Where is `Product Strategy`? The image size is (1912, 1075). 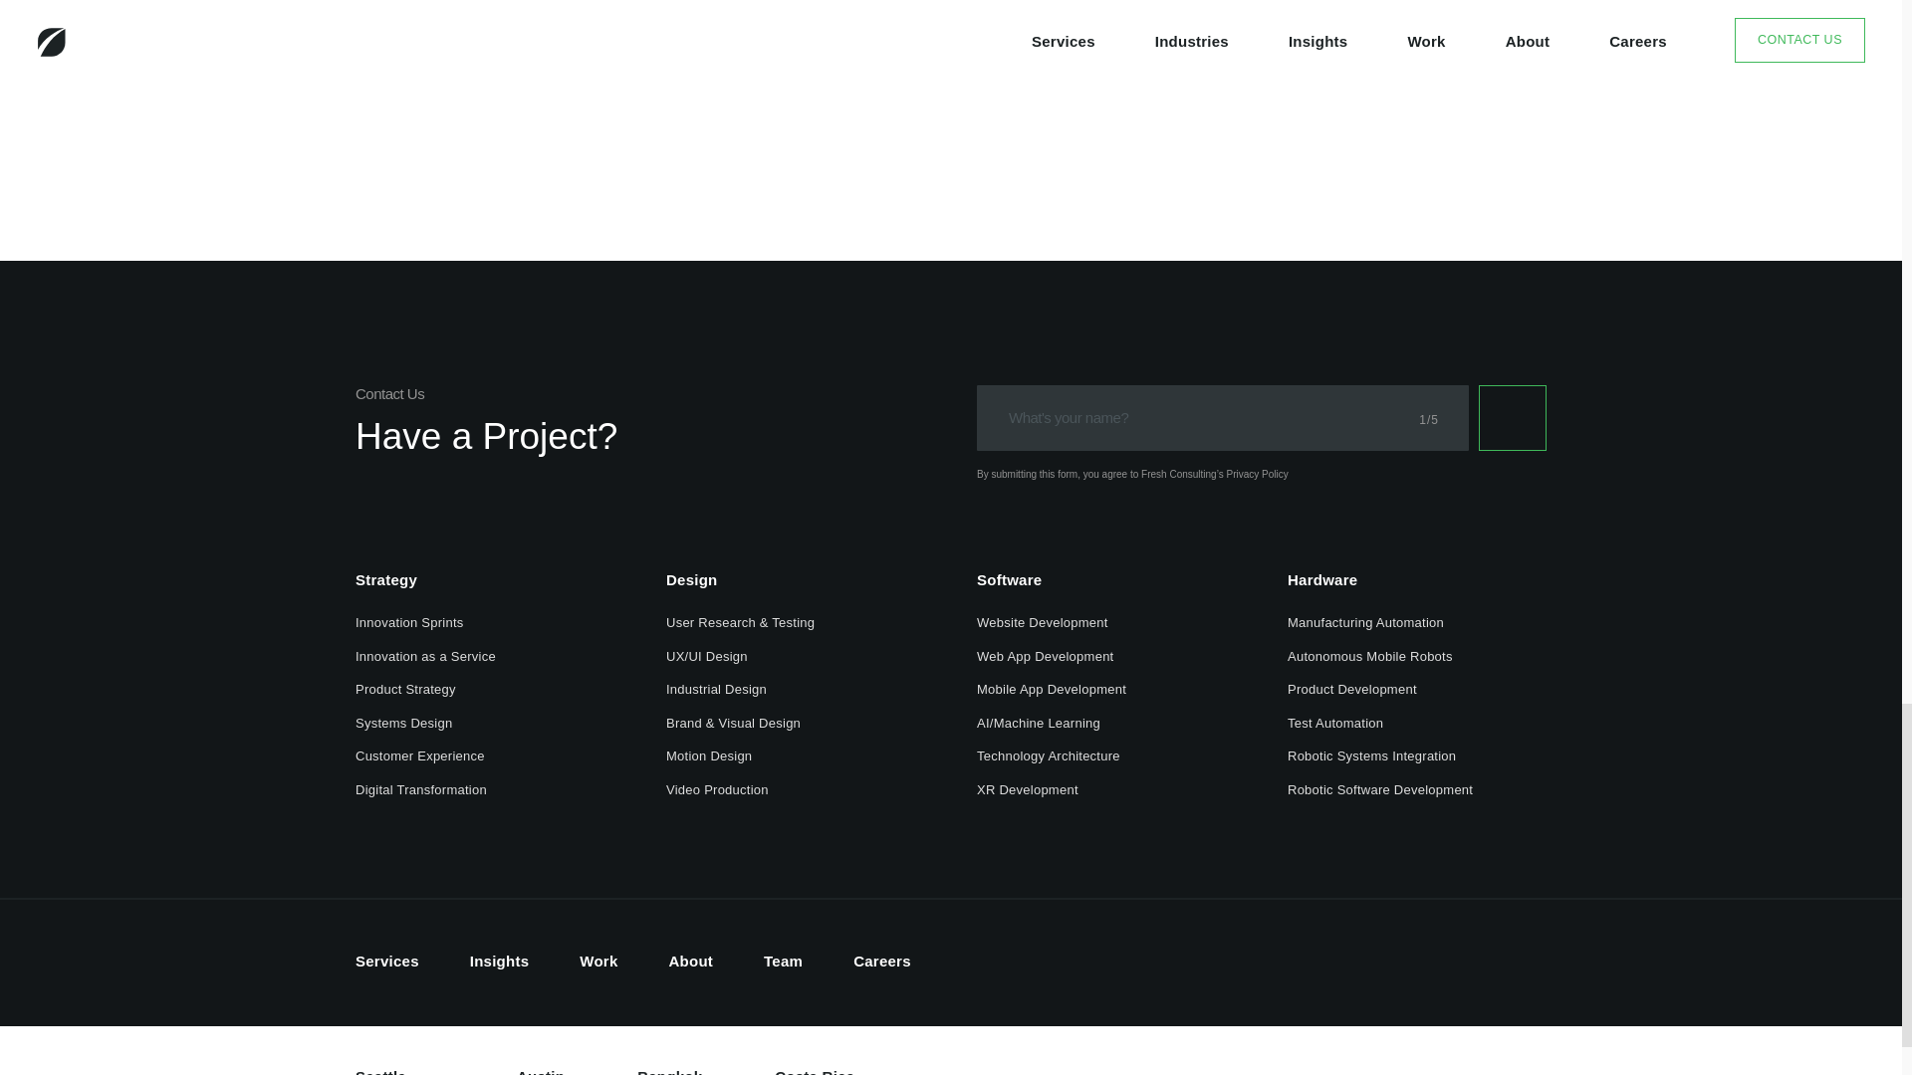 Product Strategy is located at coordinates (406, 692).